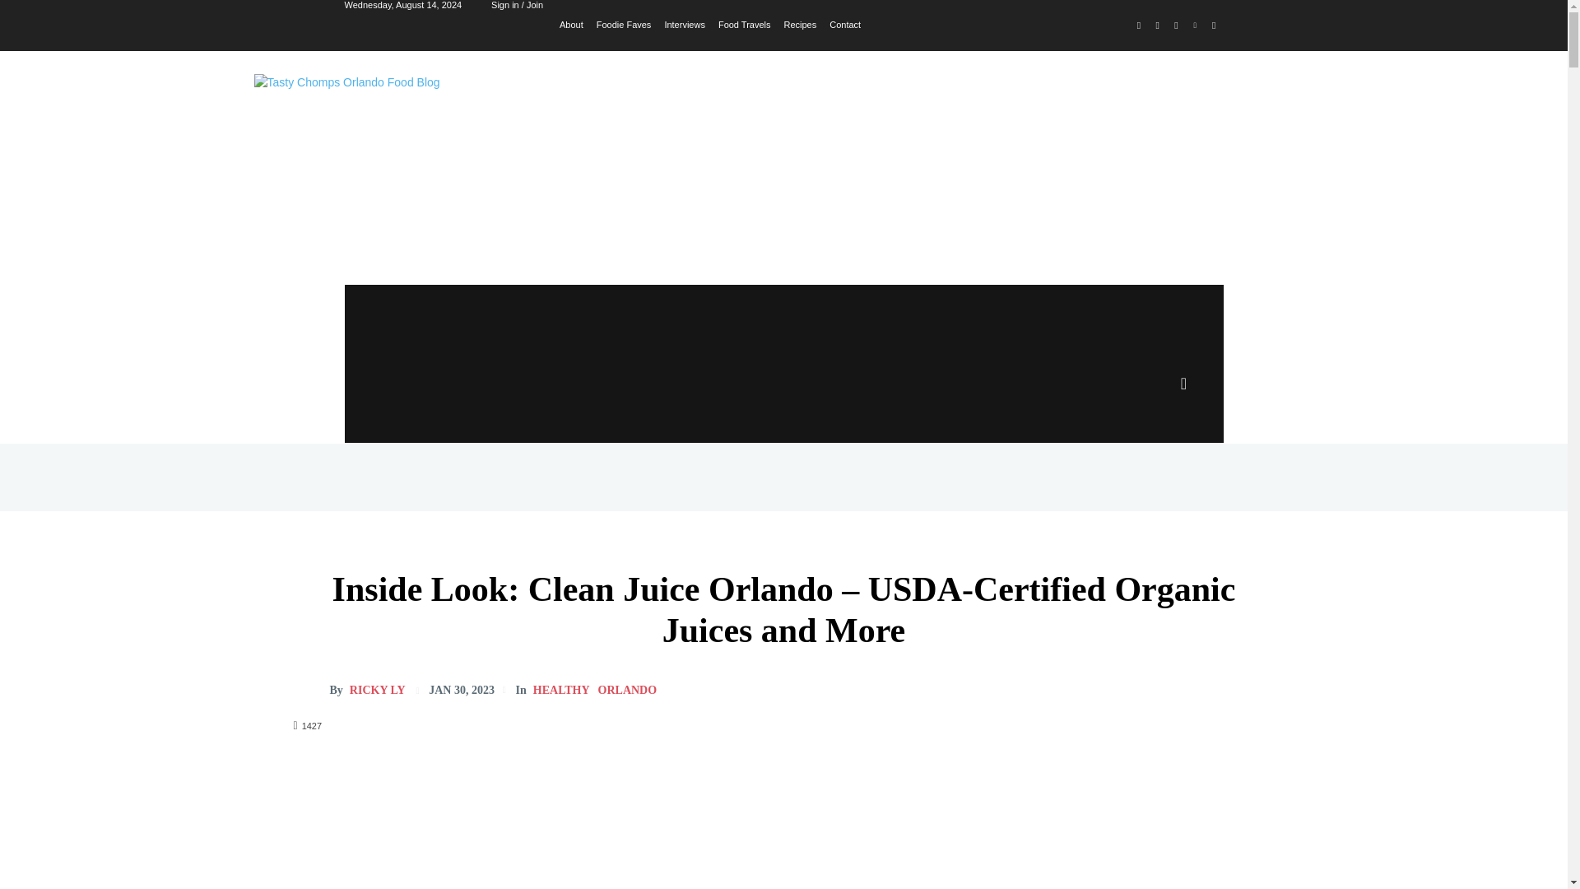 Image resolution: width=1580 pixels, height=889 pixels. What do you see at coordinates (310, 690) in the screenshot?
I see `Ricky Ly` at bounding box center [310, 690].